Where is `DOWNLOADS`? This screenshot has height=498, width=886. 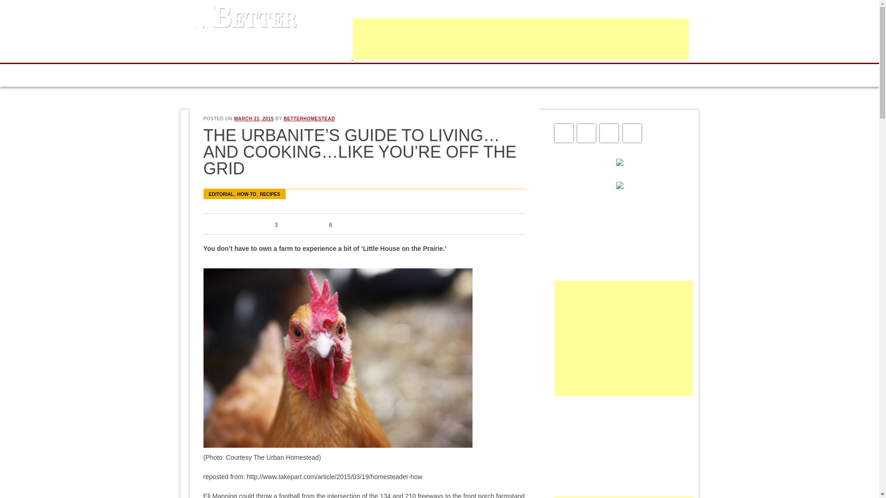 DOWNLOADS is located at coordinates (292, 75).